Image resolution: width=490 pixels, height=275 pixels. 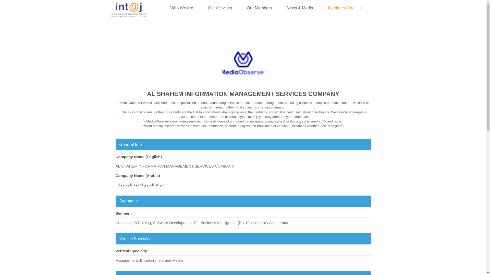 I want to click on Our Activities, so click(x=224, y=8).